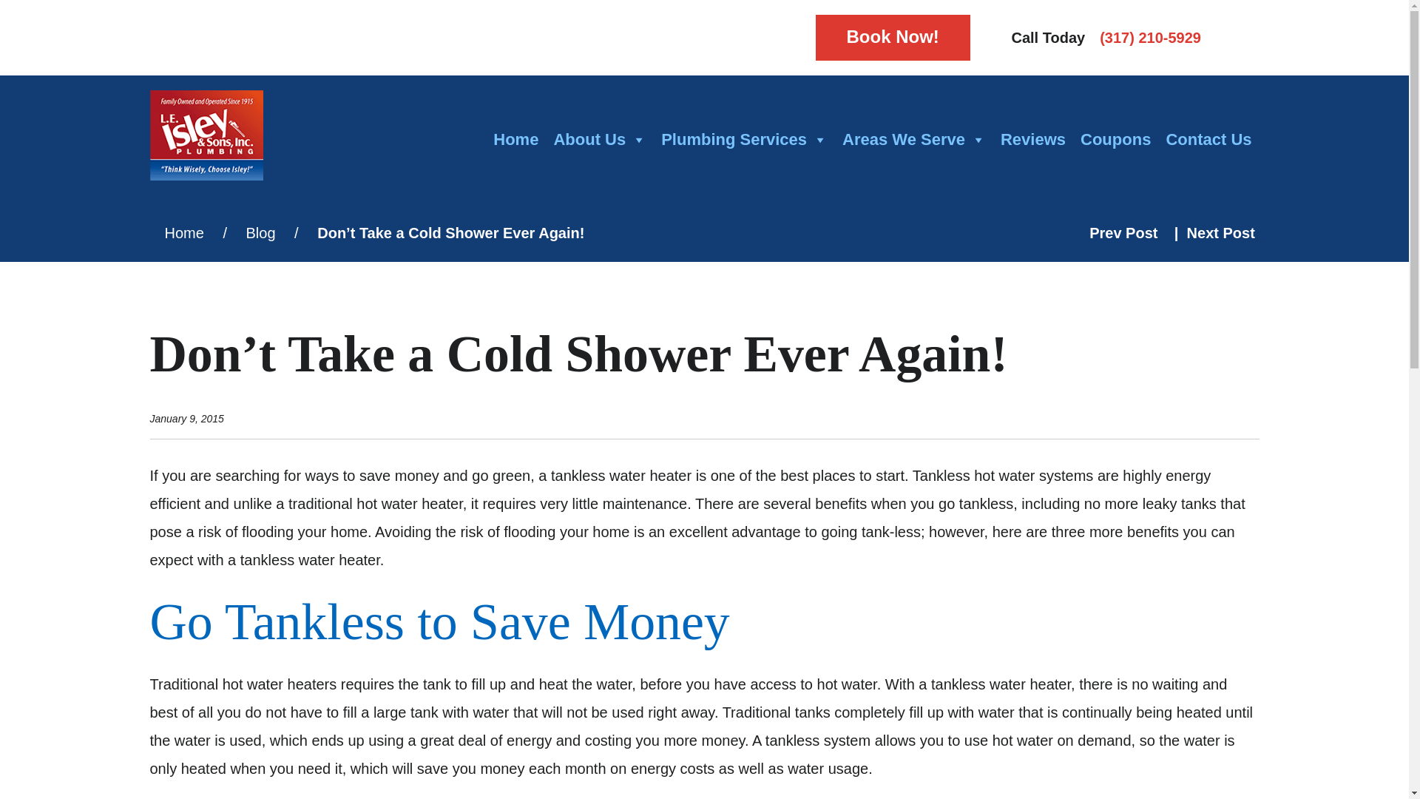 Image resolution: width=1420 pixels, height=799 pixels. What do you see at coordinates (913, 139) in the screenshot?
I see `Areas We Serve` at bounding box center [913, 139].